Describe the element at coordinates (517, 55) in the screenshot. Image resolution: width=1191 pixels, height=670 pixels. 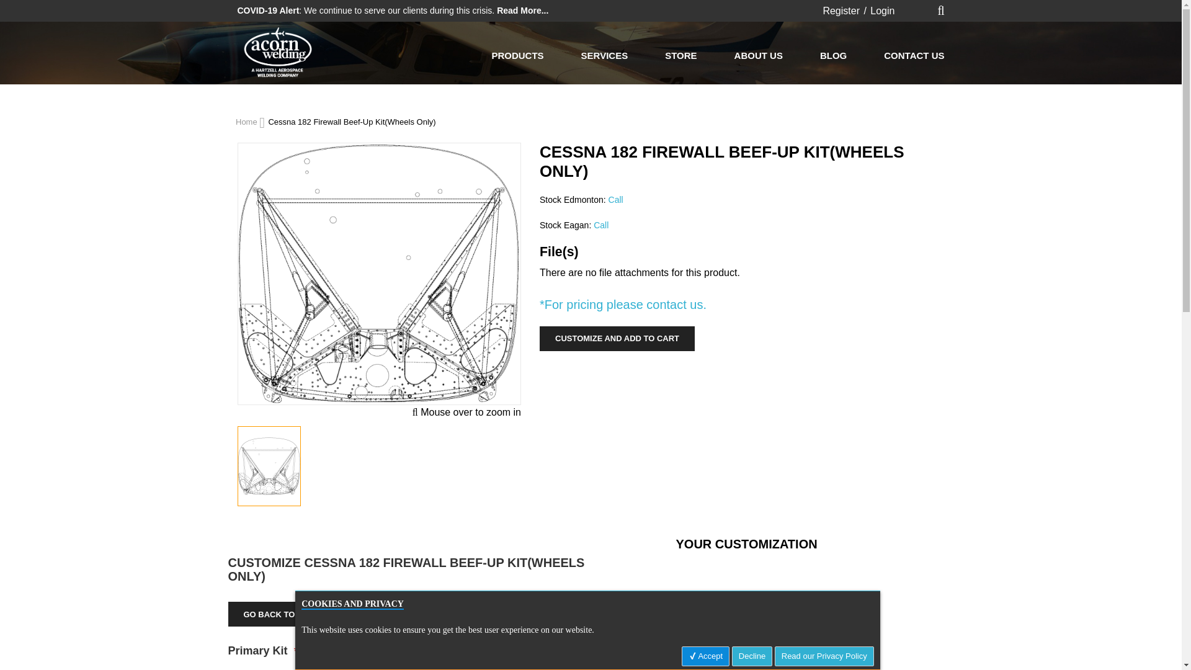
I see `PRODUCTS` at that location.